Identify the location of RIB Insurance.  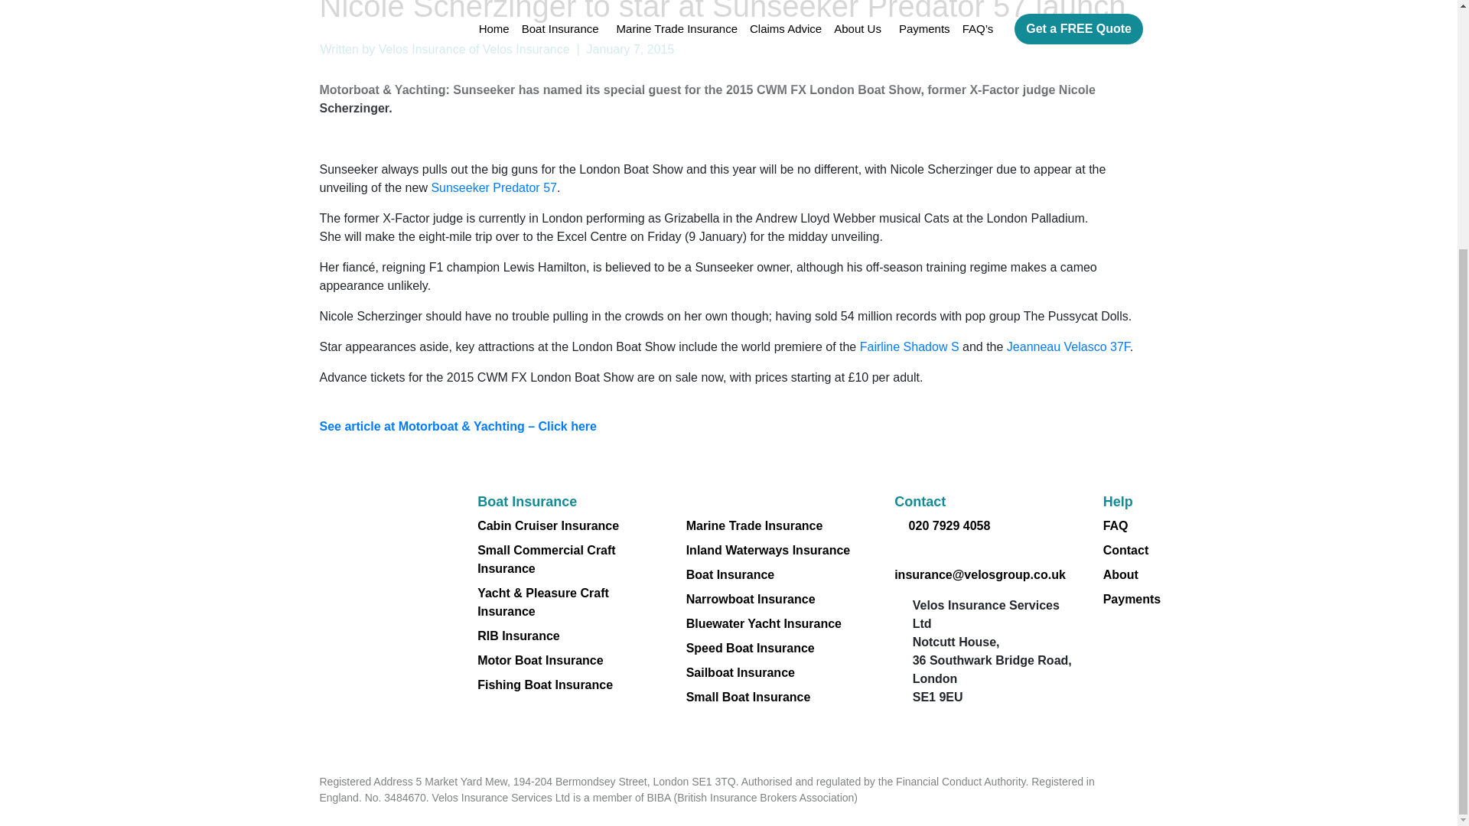
(519, 636).